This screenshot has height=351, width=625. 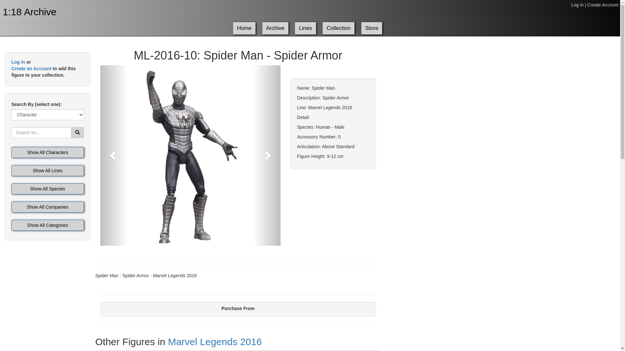 What do you see at coordinates (275, 28) in the screenshot?
I see `Archive` at bounding box center [275, 28].